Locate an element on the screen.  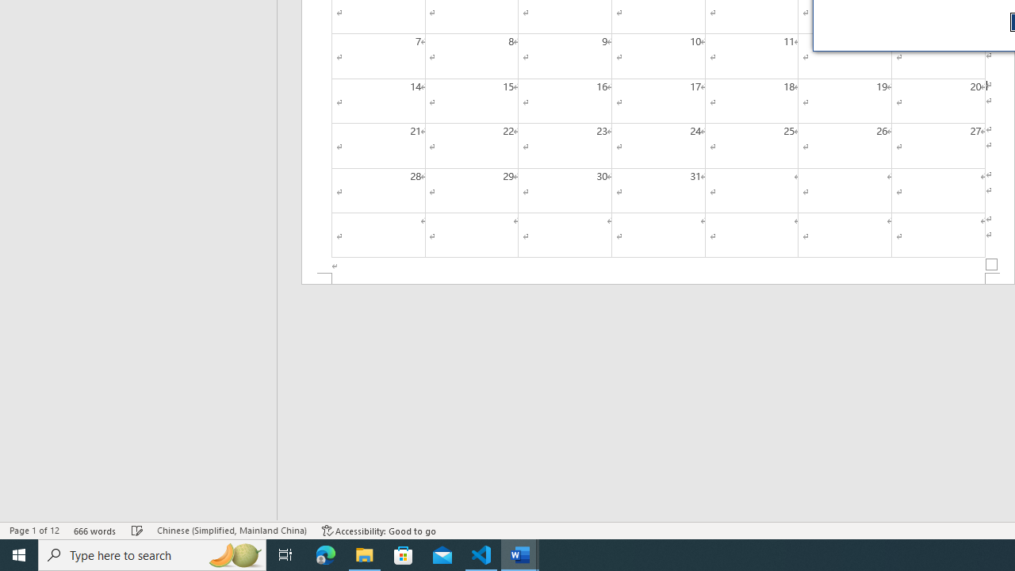
Search highlights icon opens search home window is located at coordinates (235, 555).